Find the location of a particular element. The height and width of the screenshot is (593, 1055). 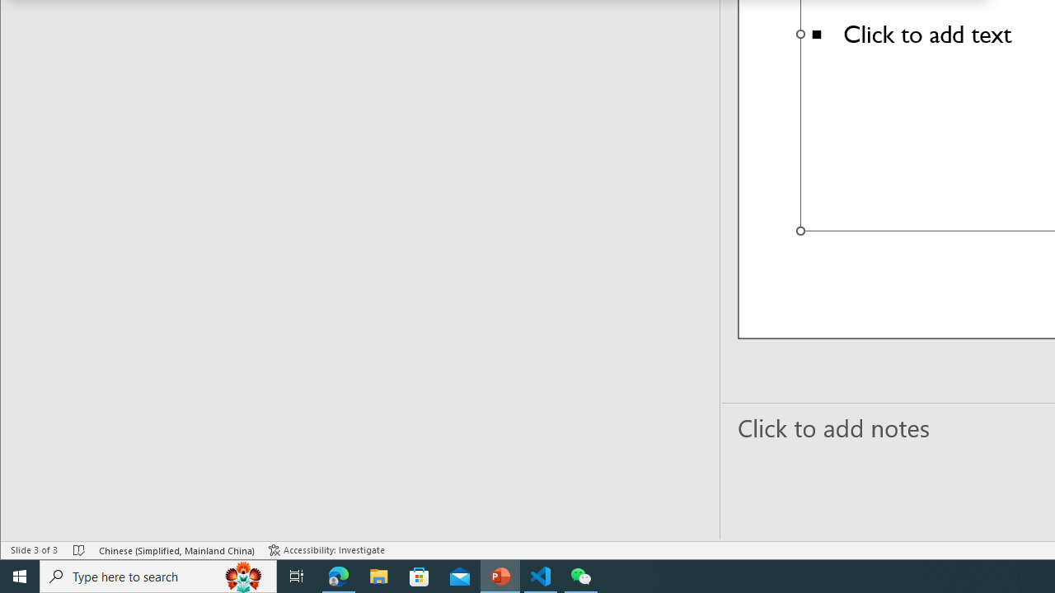

WeChat - 1 running window is located at coordinates (580, 577).